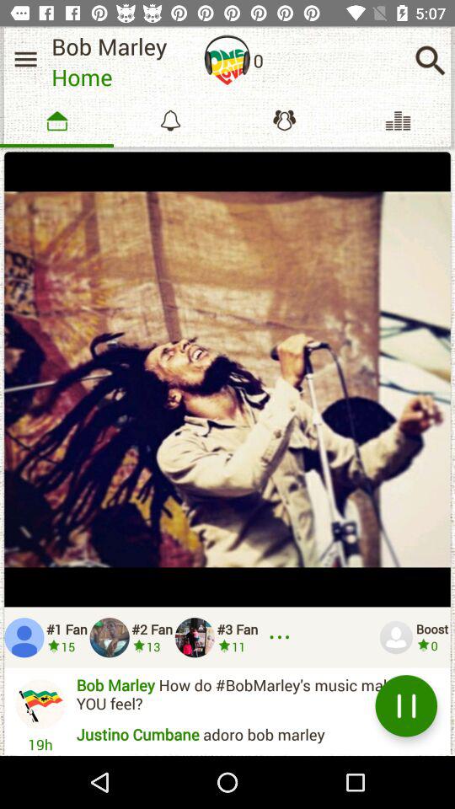  I want to click on listen song option, so click(227, 60).